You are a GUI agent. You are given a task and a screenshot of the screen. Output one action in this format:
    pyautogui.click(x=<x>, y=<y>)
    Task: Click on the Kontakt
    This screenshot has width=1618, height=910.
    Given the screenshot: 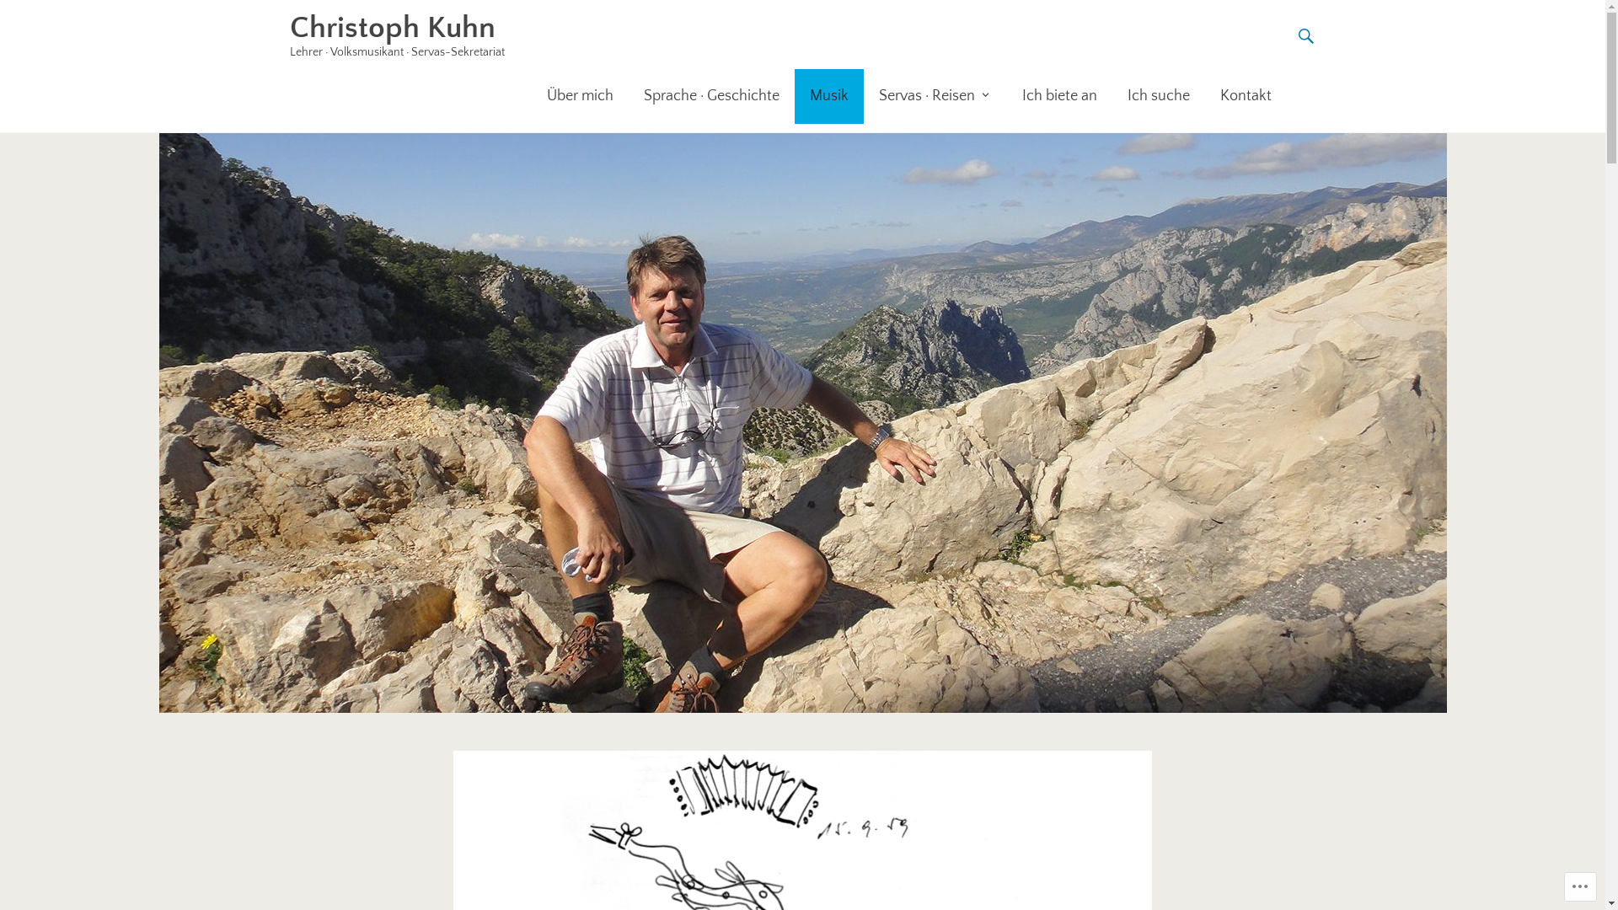 What is the action you would take?
    pyautogui.click(x=1246, y=96)
    